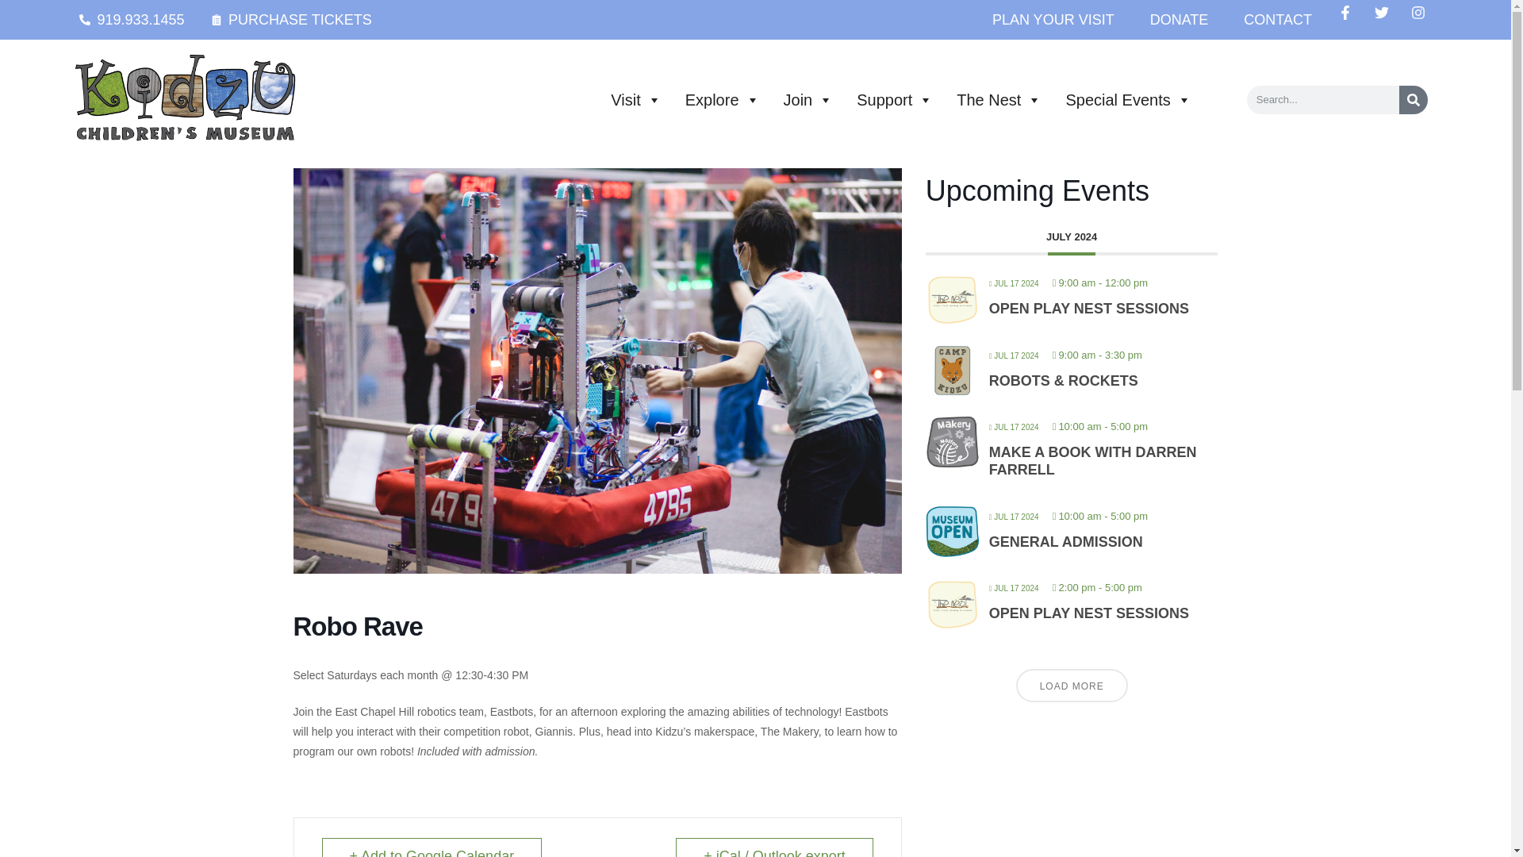  What do you see at coordinates (808, 99) in the screenshot?
I see `Join` at bounding box center [808, 99].